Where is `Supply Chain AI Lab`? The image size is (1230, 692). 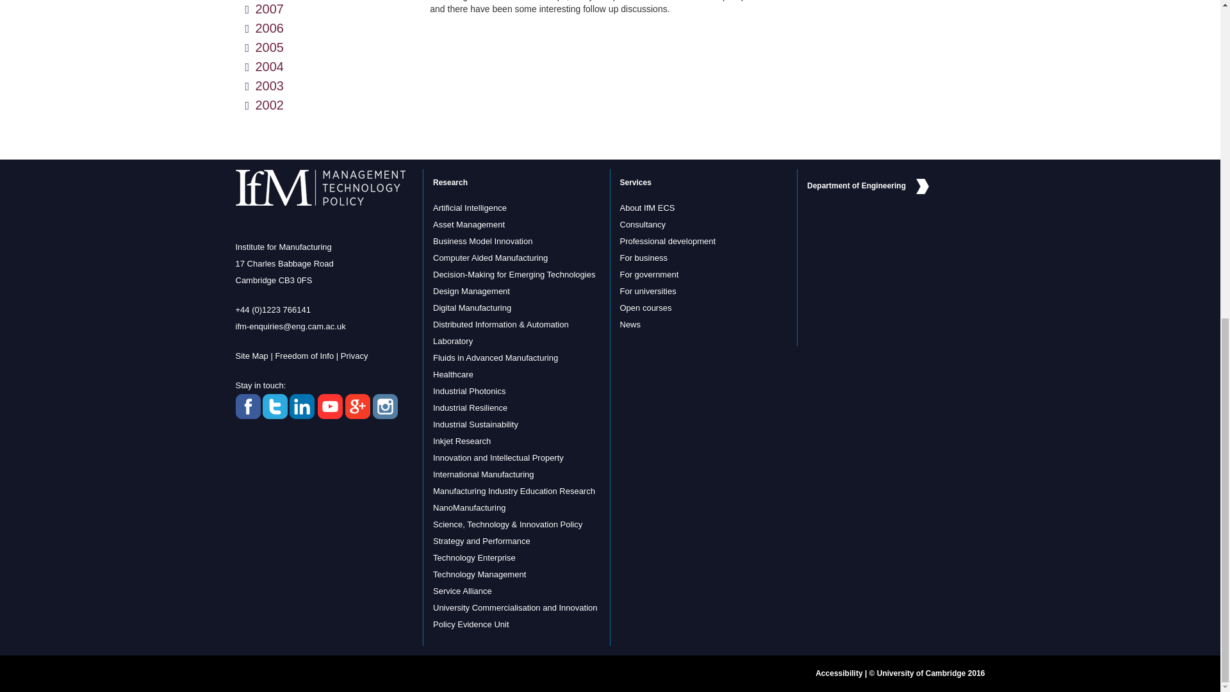 Supply Chain AI Lab is located at coordinates (470, 208).